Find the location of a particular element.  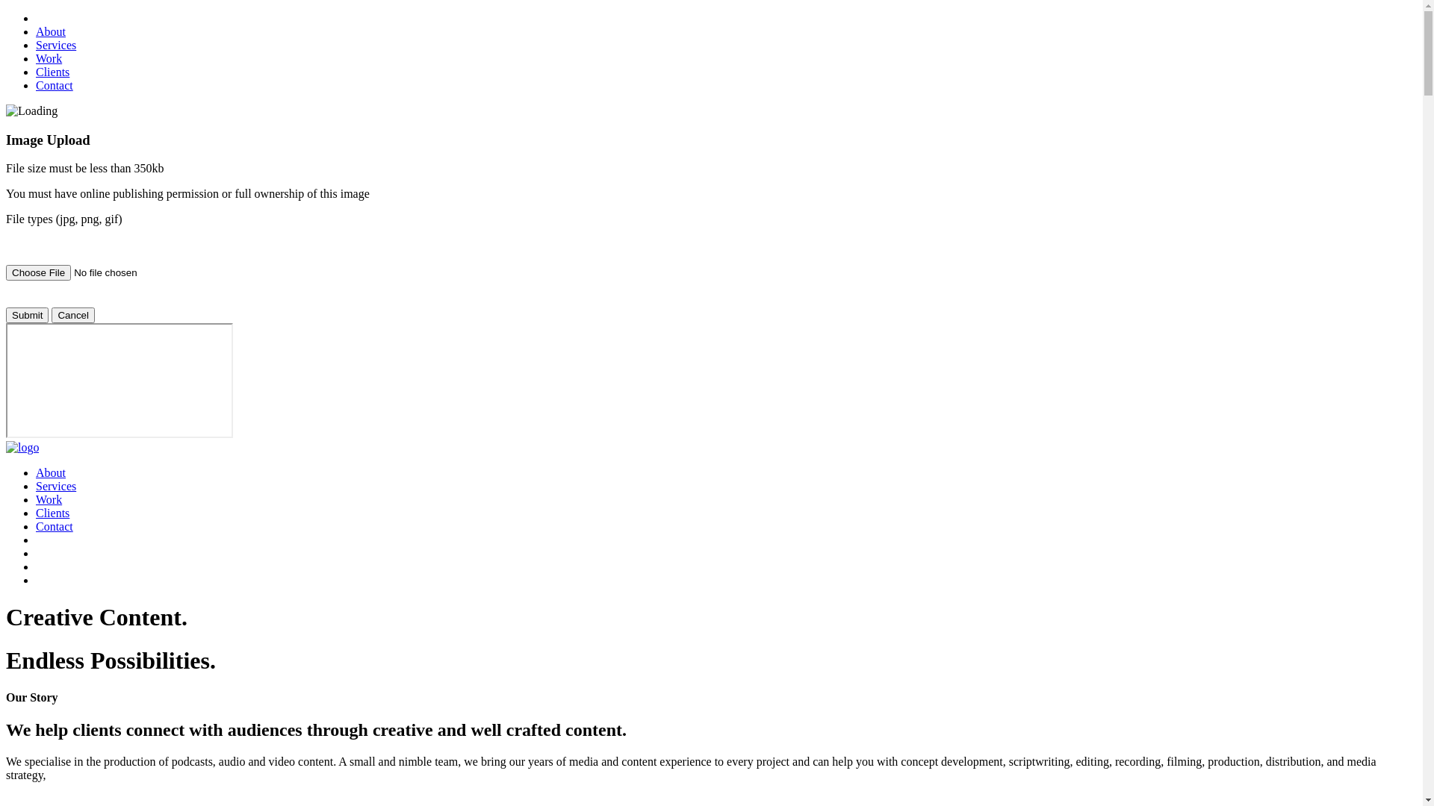

Contact is located at coordinates (55, 85).